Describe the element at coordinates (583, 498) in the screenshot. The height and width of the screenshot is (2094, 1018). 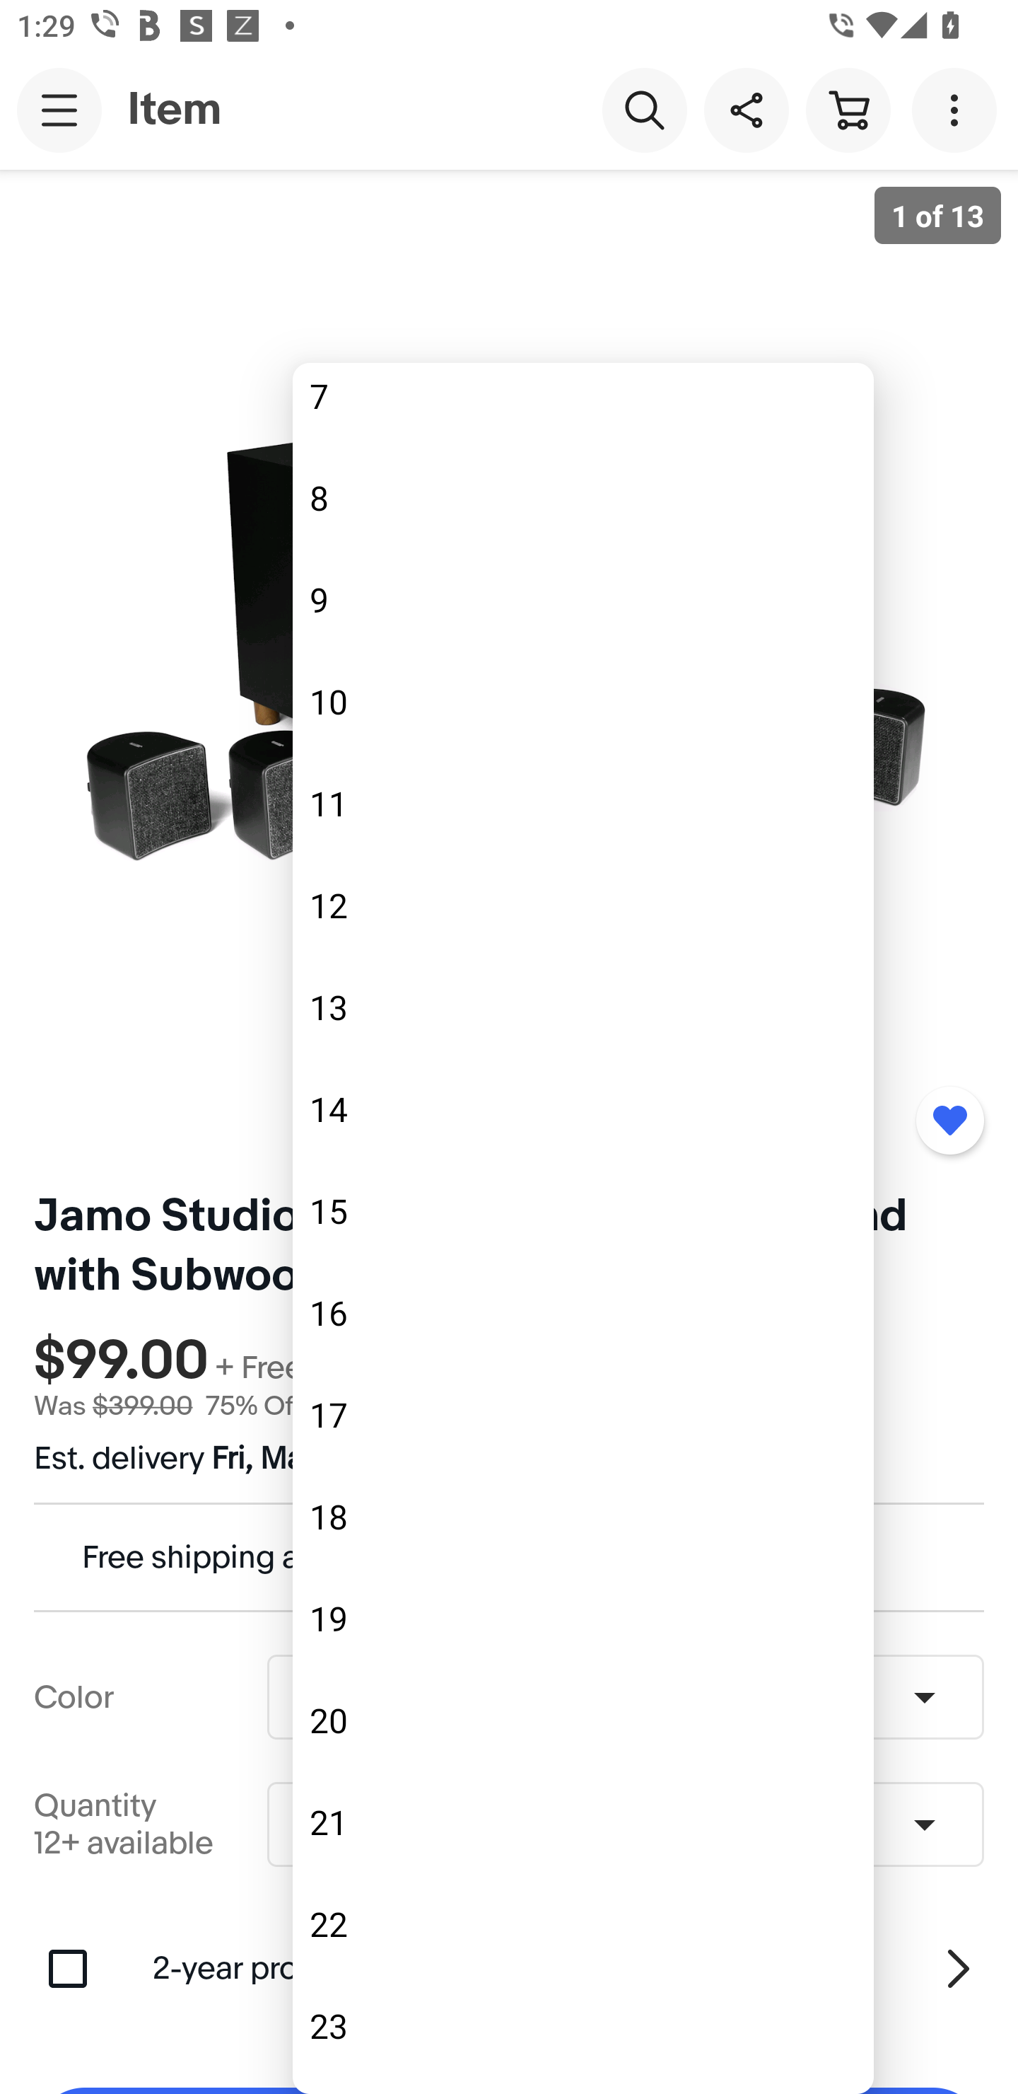
I see `8` at that location.